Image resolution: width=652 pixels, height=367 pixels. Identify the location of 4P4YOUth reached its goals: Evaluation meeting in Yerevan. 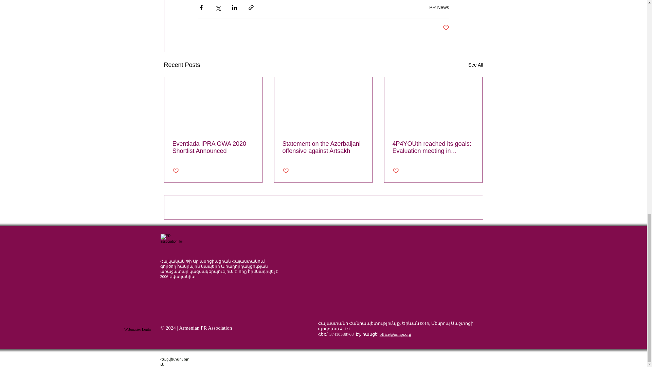
(433, 147).